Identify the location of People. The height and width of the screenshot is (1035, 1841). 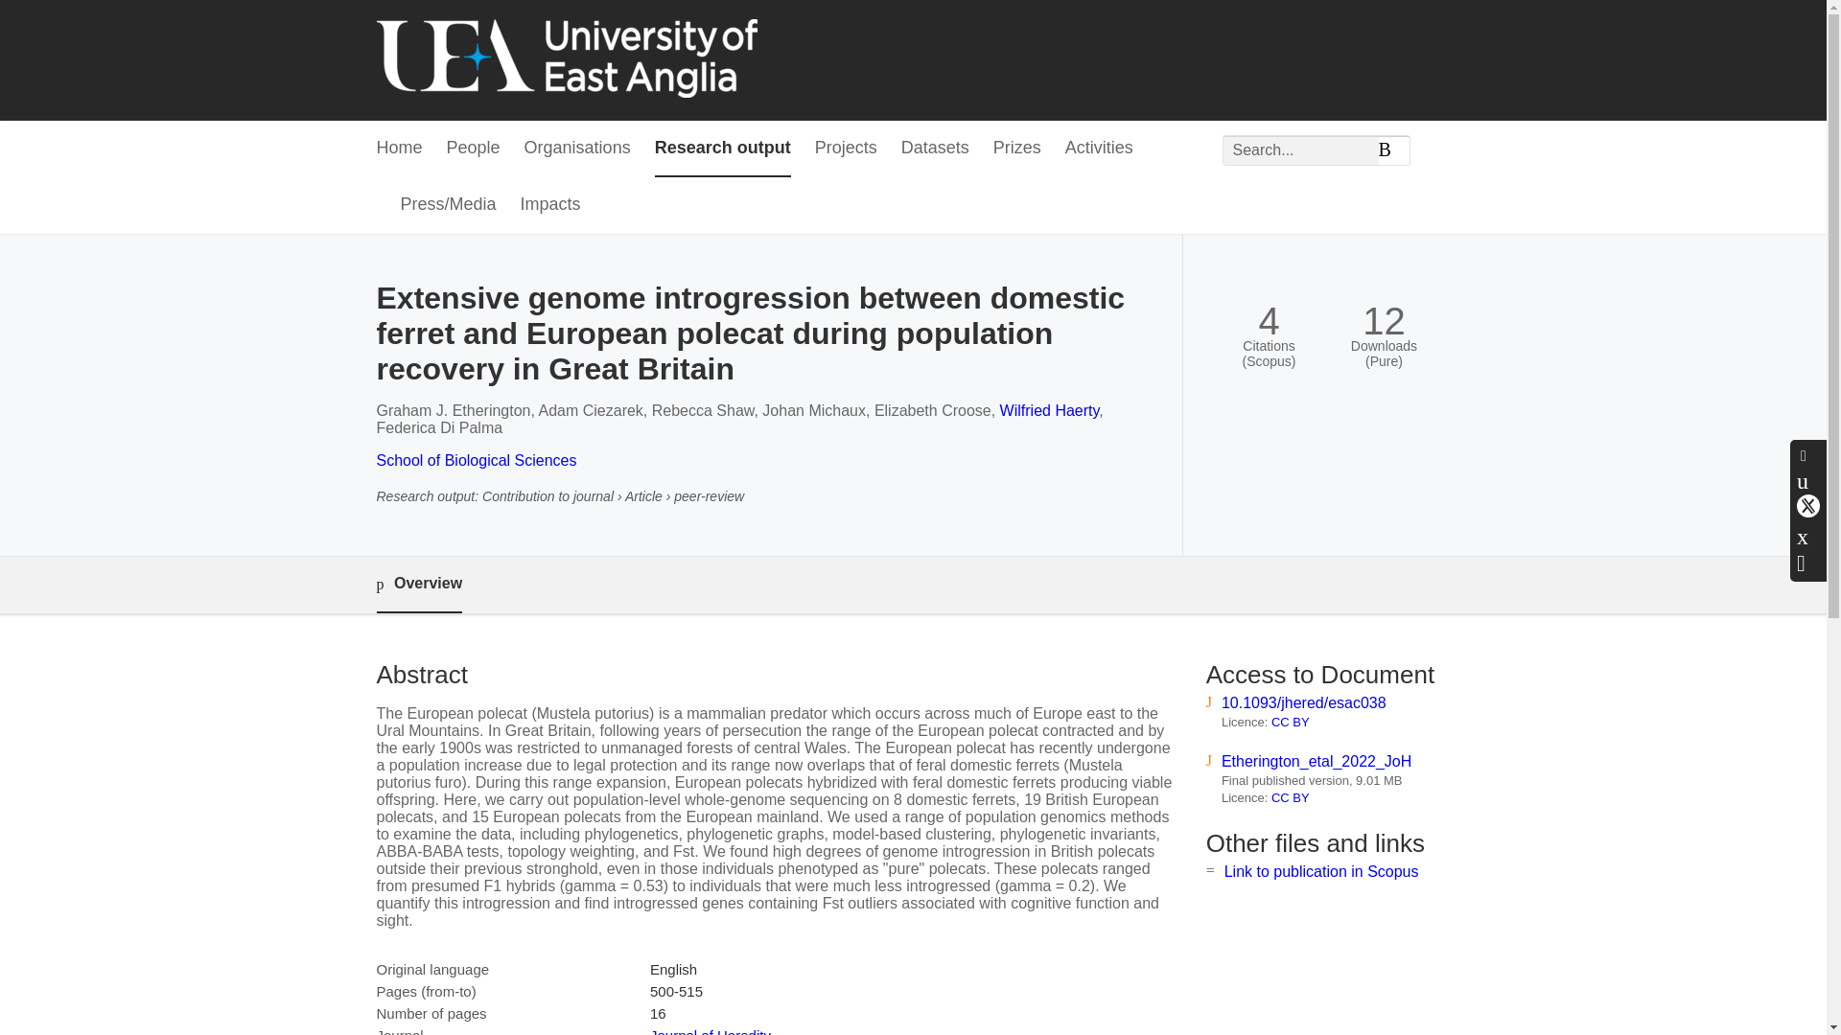
(474, 149).